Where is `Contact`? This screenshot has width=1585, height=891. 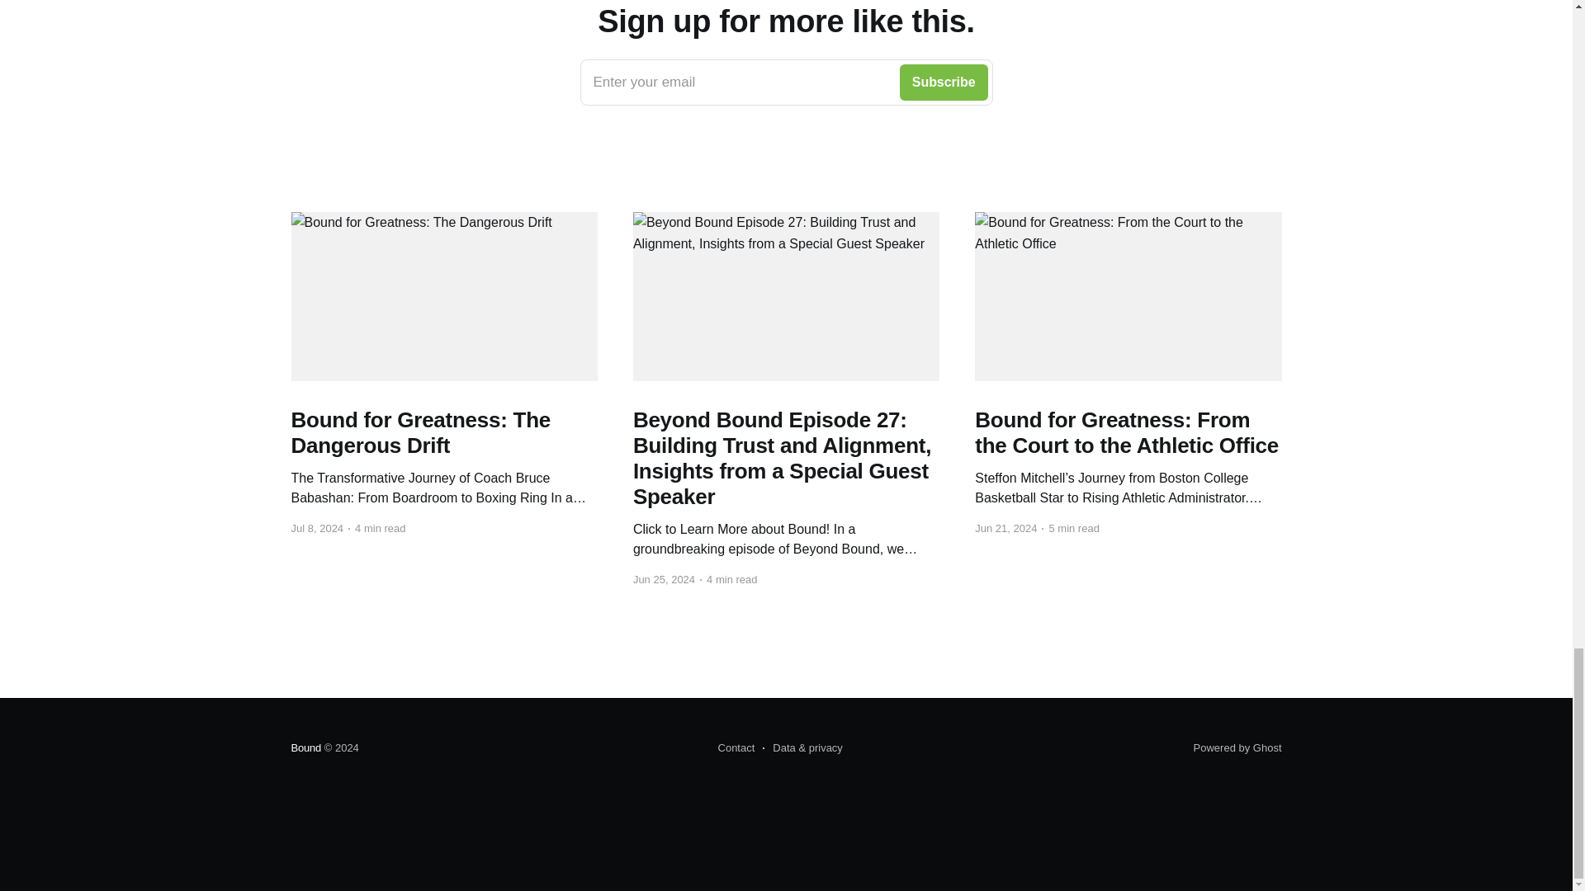 Contact is located at coordinates (736, 748).